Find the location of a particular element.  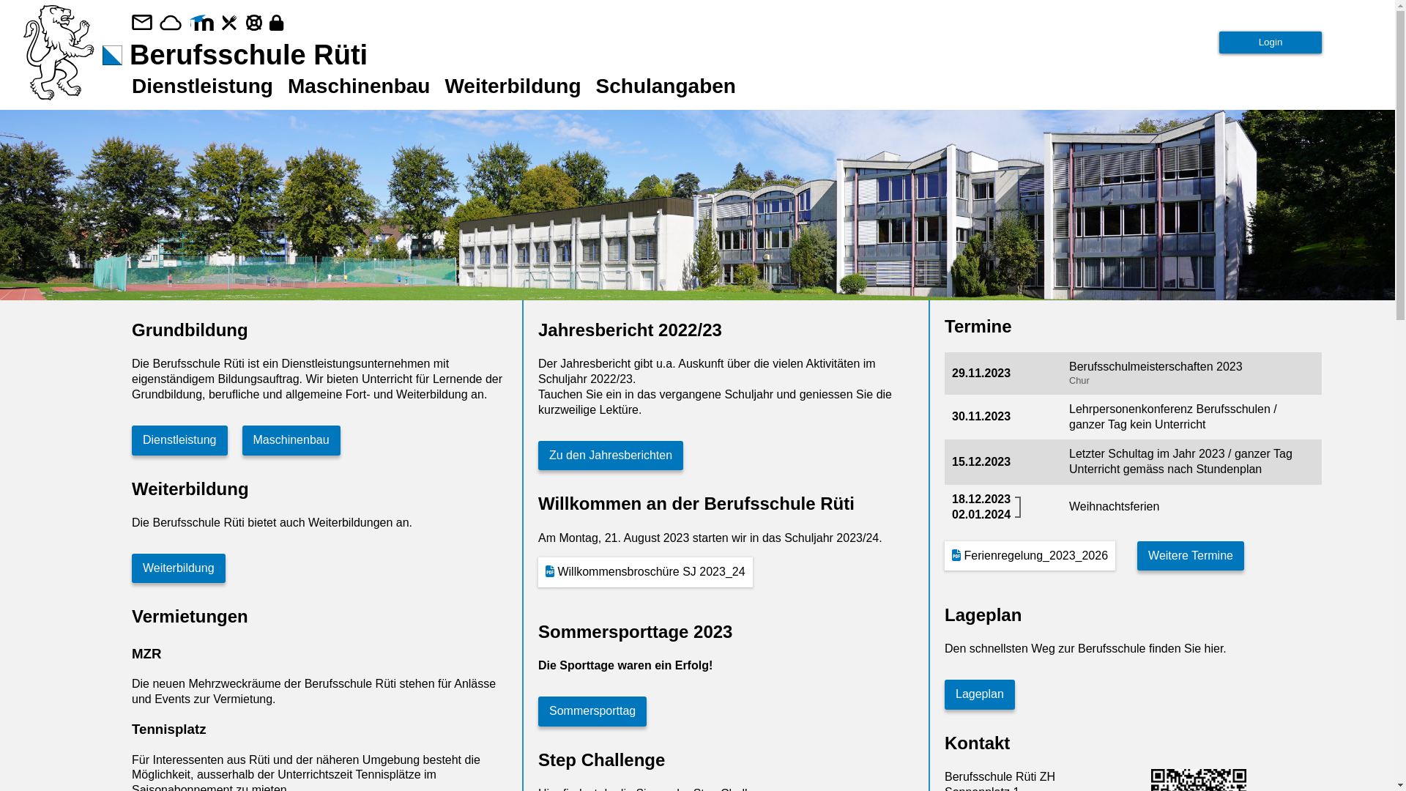

Dienstleistung is located at coordinates (187, 437).